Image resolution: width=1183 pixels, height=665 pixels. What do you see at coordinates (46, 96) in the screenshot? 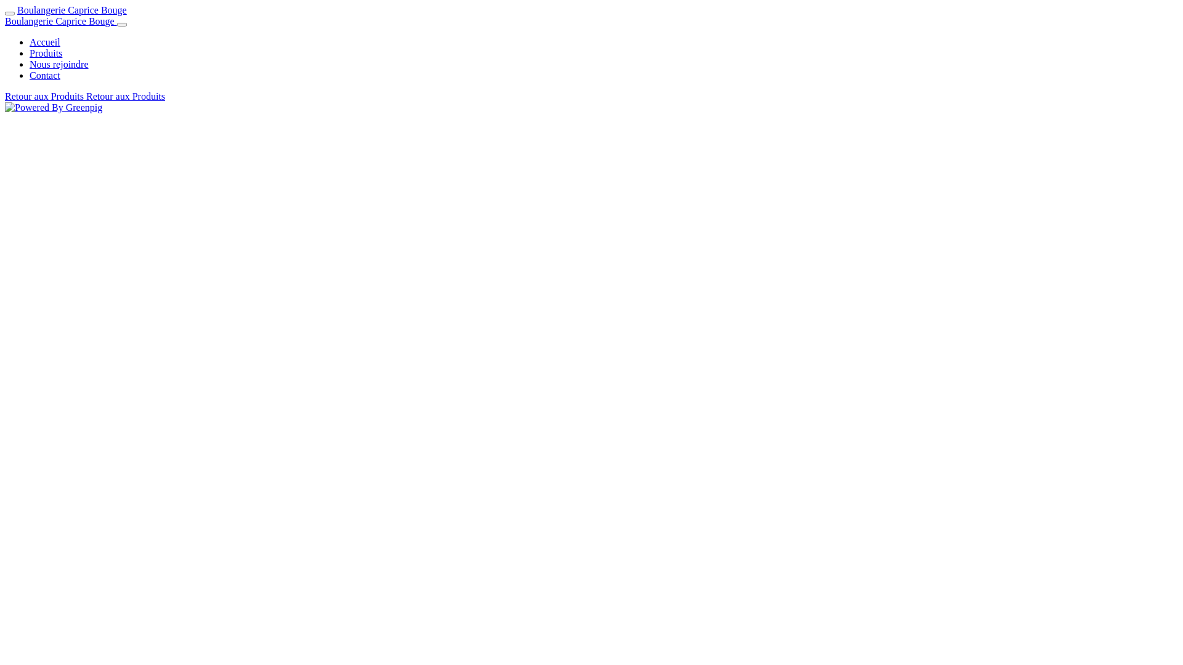
I see `Retour aux Produits` at bounding box center [46, 96].